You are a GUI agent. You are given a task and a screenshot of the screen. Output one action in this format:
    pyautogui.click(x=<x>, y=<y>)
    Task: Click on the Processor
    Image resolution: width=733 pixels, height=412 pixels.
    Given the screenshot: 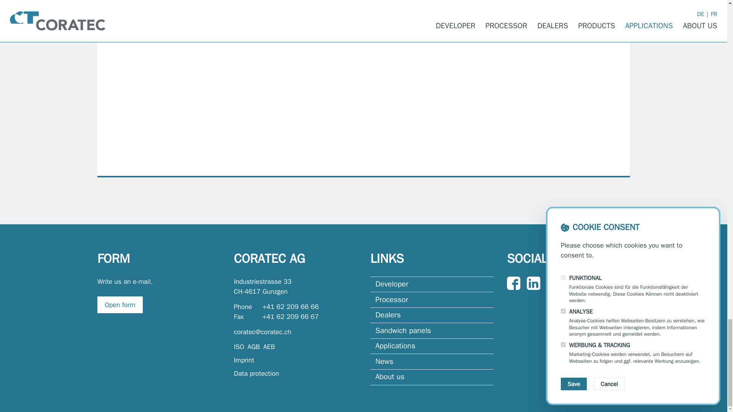 What is the action you would take?
    pyautogui.click(x=431, y=361)
    